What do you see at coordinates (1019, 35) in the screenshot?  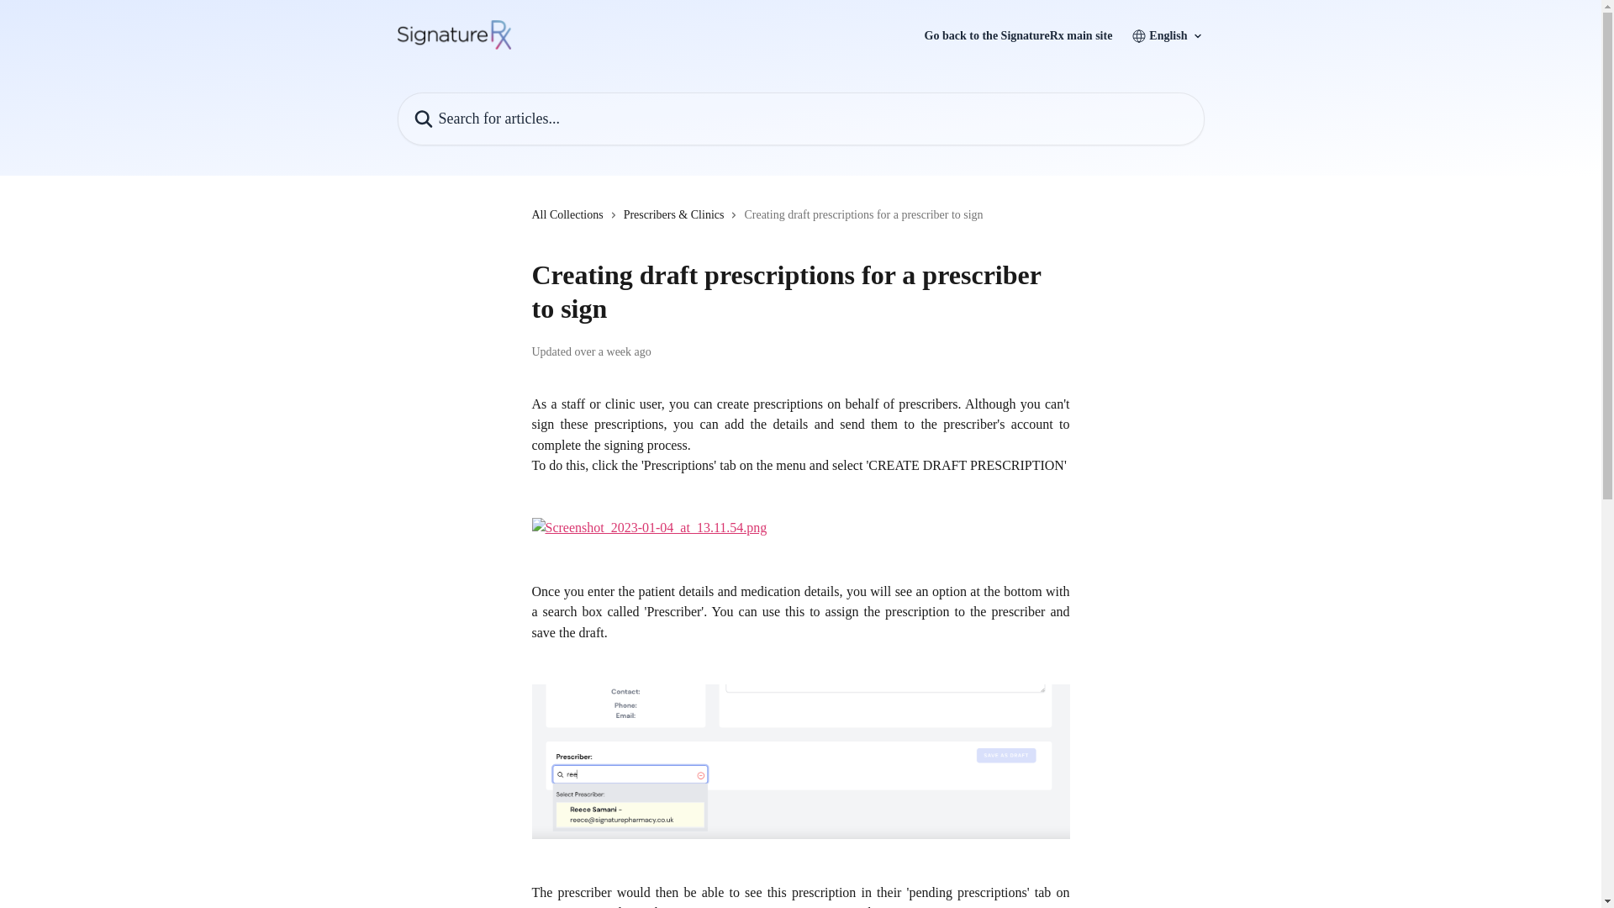 I see `Go back to the SignatureRx main site` at bounding box center [1019, 35].